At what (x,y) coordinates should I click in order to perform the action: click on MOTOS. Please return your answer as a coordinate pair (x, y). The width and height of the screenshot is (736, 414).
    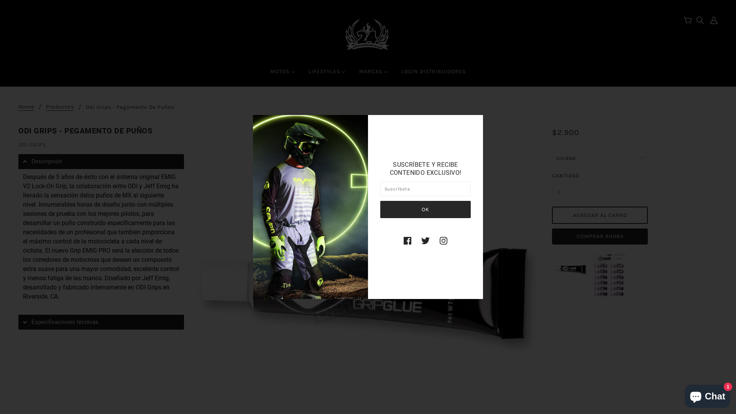
    Looking at the image, I should click on (283, 75).